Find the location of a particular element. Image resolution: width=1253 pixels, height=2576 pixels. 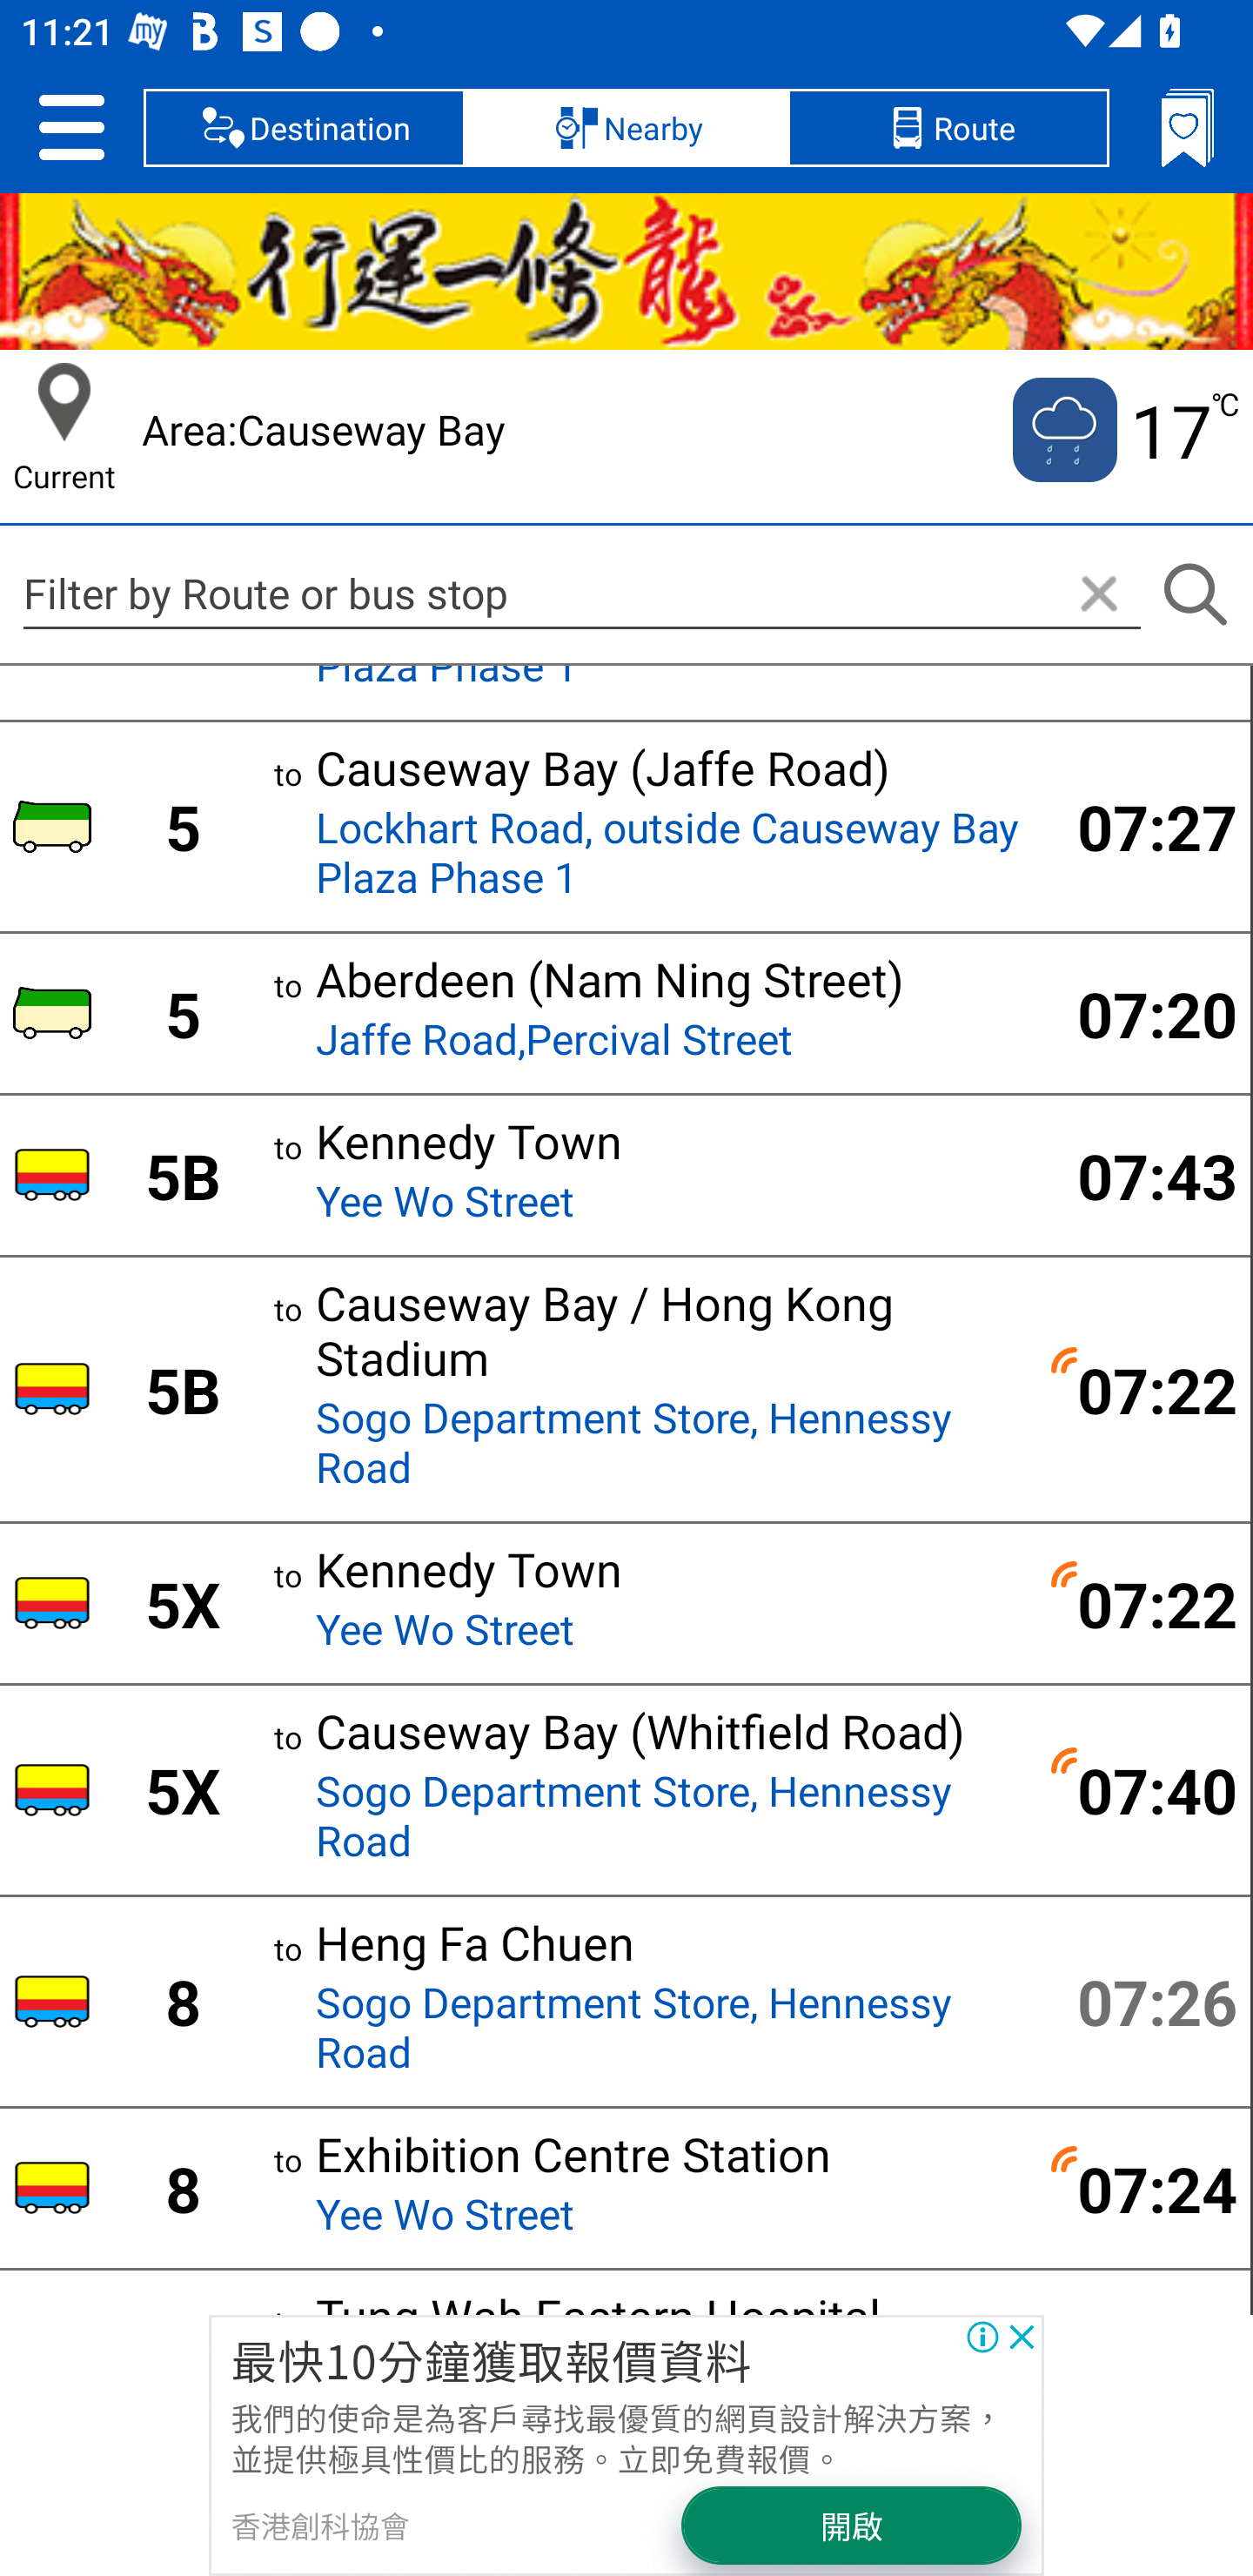

07:26 is located at coordinates (1139, 2000).